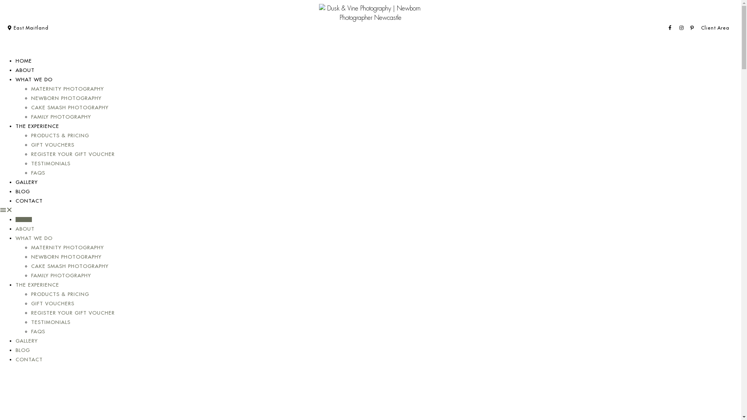  I want to click on BLOG, so click(23, 191).